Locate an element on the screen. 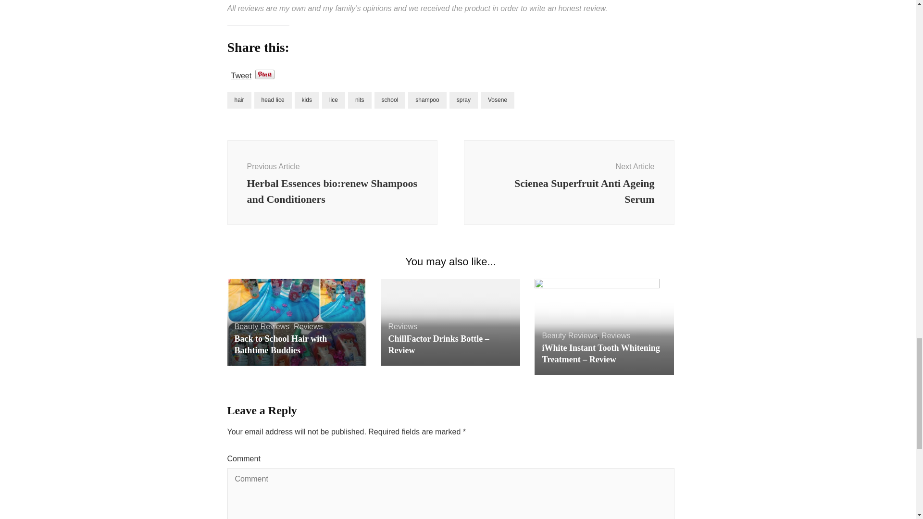  Vosene is located at coordinates (569, 182).